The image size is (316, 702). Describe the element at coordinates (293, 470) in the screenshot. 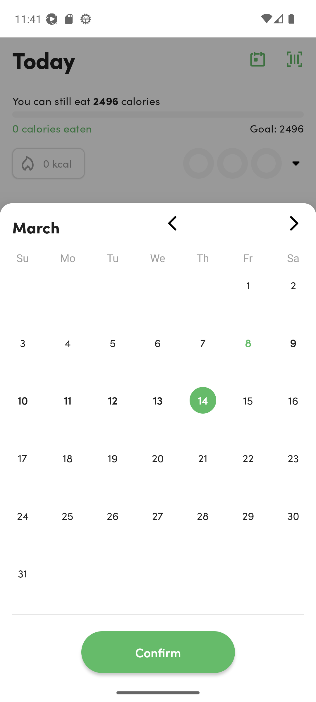

I see `23` at that location.